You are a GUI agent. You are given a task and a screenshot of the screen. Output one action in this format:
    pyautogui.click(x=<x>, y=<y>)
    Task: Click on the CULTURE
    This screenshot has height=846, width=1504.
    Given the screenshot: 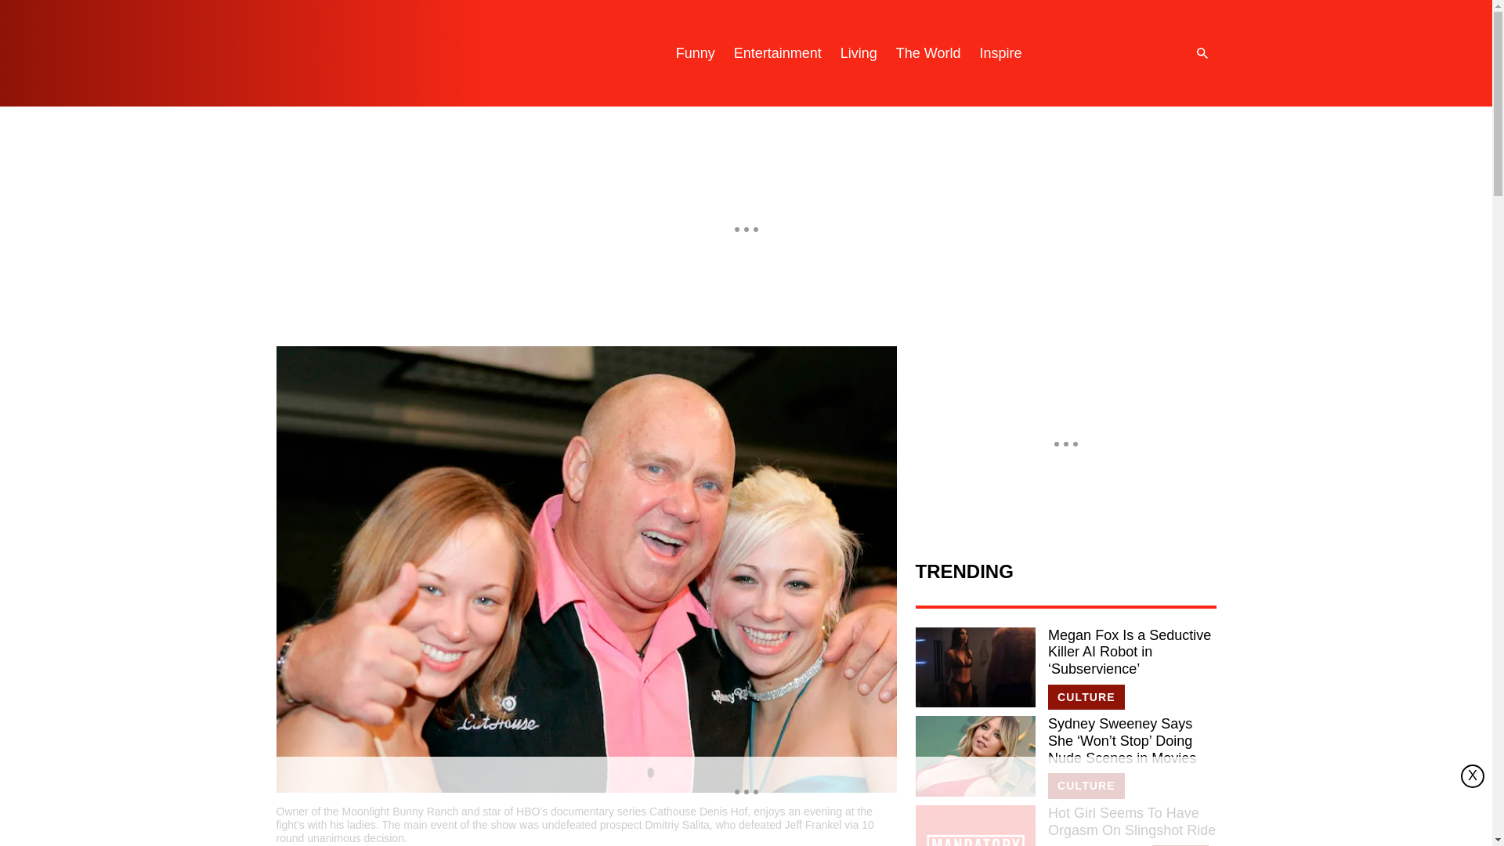 What is the action you would take?
    pyautogui.click(x=1086, y=697)
    